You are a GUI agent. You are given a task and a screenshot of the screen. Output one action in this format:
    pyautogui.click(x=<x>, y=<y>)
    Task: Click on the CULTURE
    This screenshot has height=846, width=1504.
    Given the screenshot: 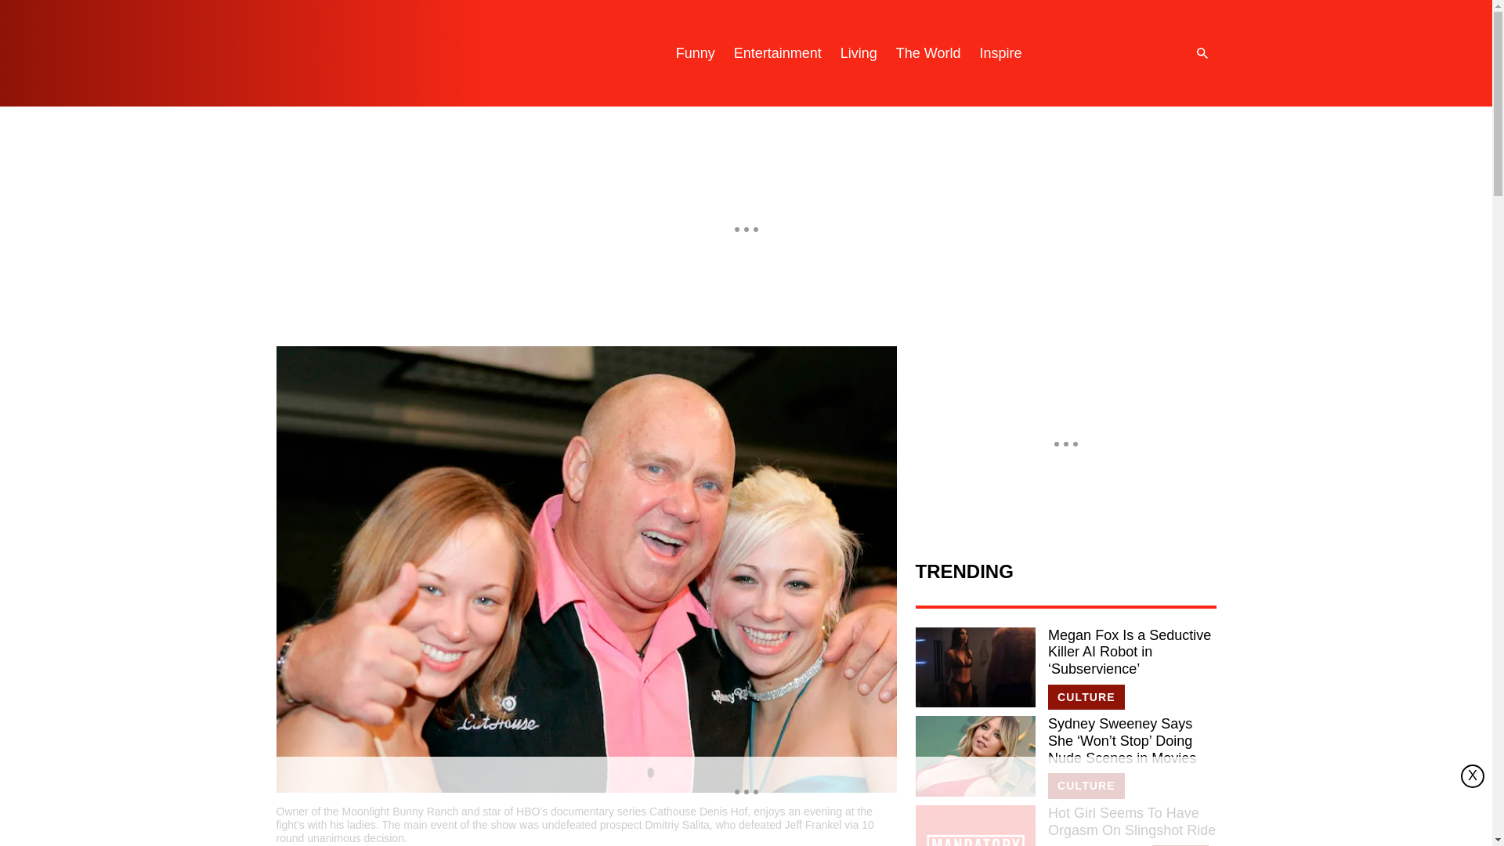 What is the action you would take?
    pyautogui.click(x=1086, y=697)
    